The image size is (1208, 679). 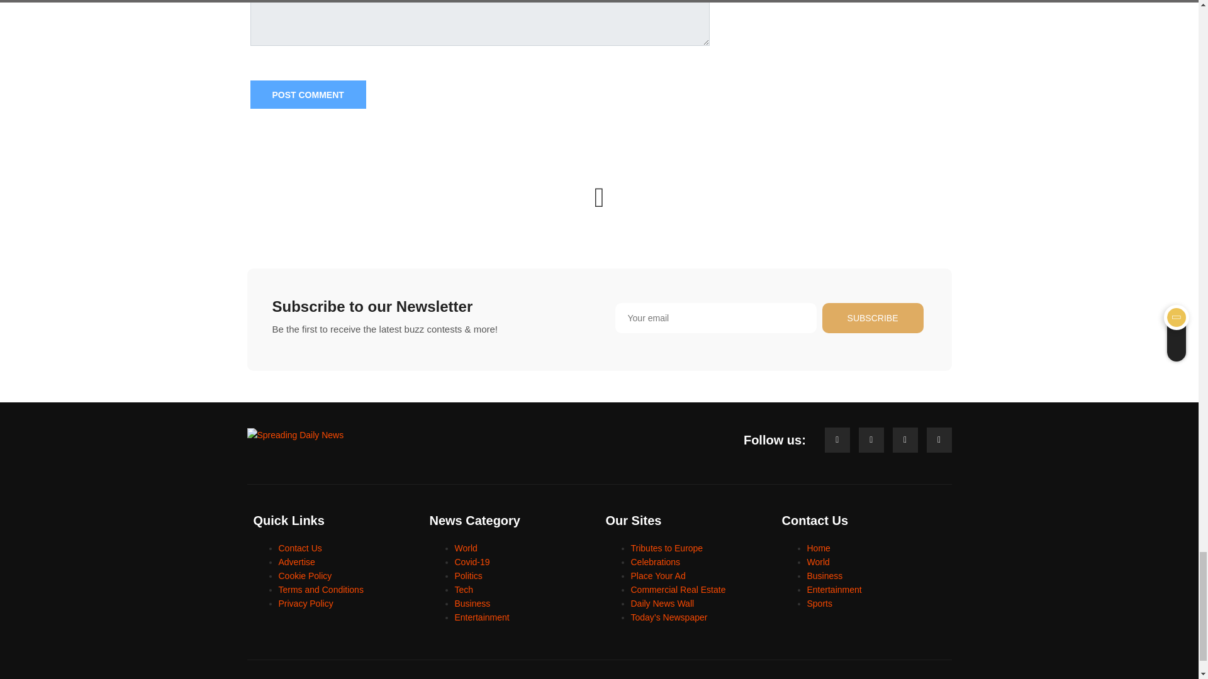 I want to click on Post Comment, so click(x=308, y=94).